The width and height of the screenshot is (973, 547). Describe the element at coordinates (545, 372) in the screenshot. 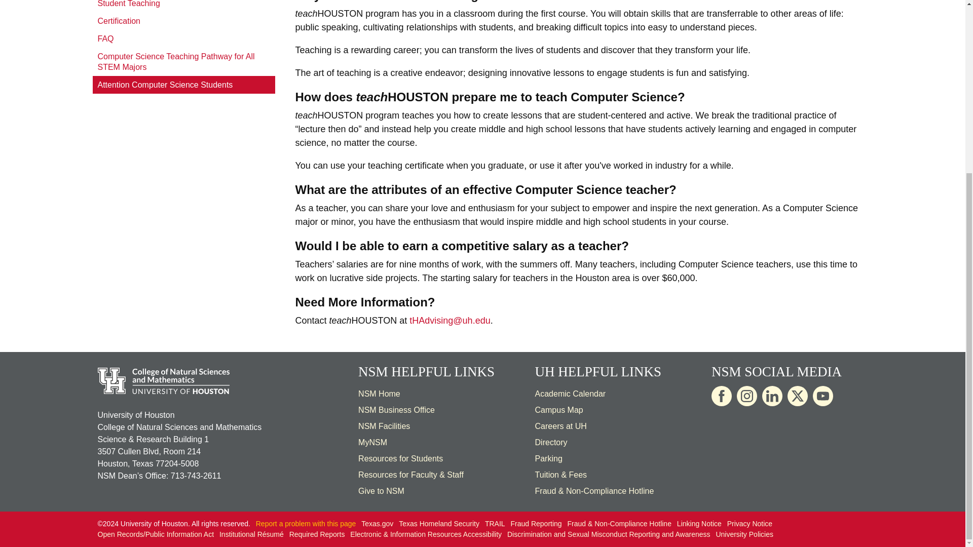

I see `University of Houston` at that location.